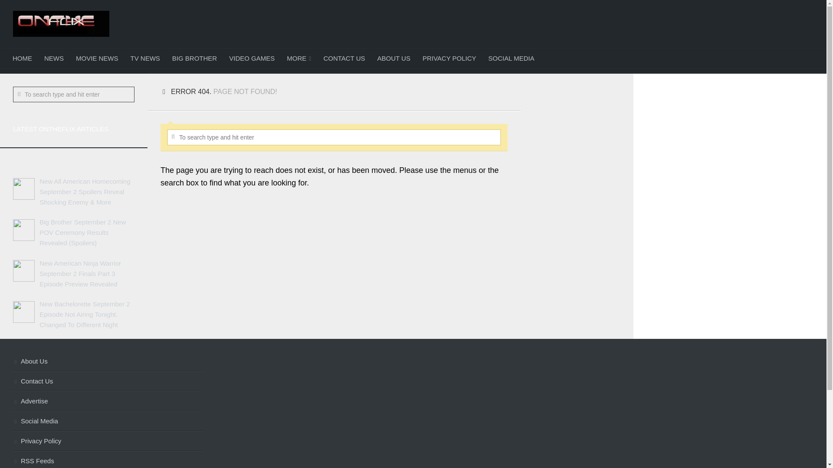 The height and width of the screenshot is (468, 833). Describe the element at coordinates (344, 58) in the screenshot. I see `CONTACT US` at that location.